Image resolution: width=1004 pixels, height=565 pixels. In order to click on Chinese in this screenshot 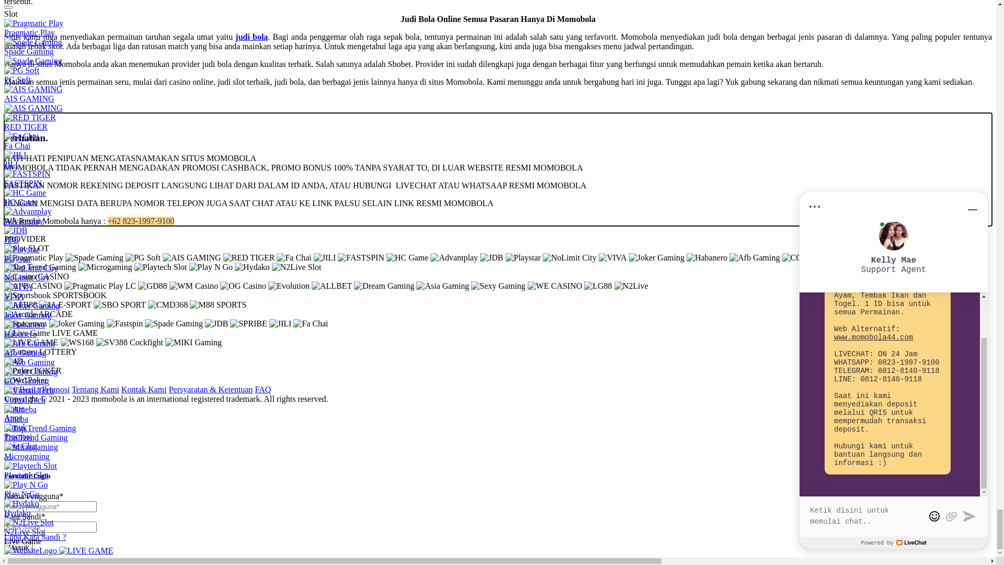, I will do `click(498, 141)`.